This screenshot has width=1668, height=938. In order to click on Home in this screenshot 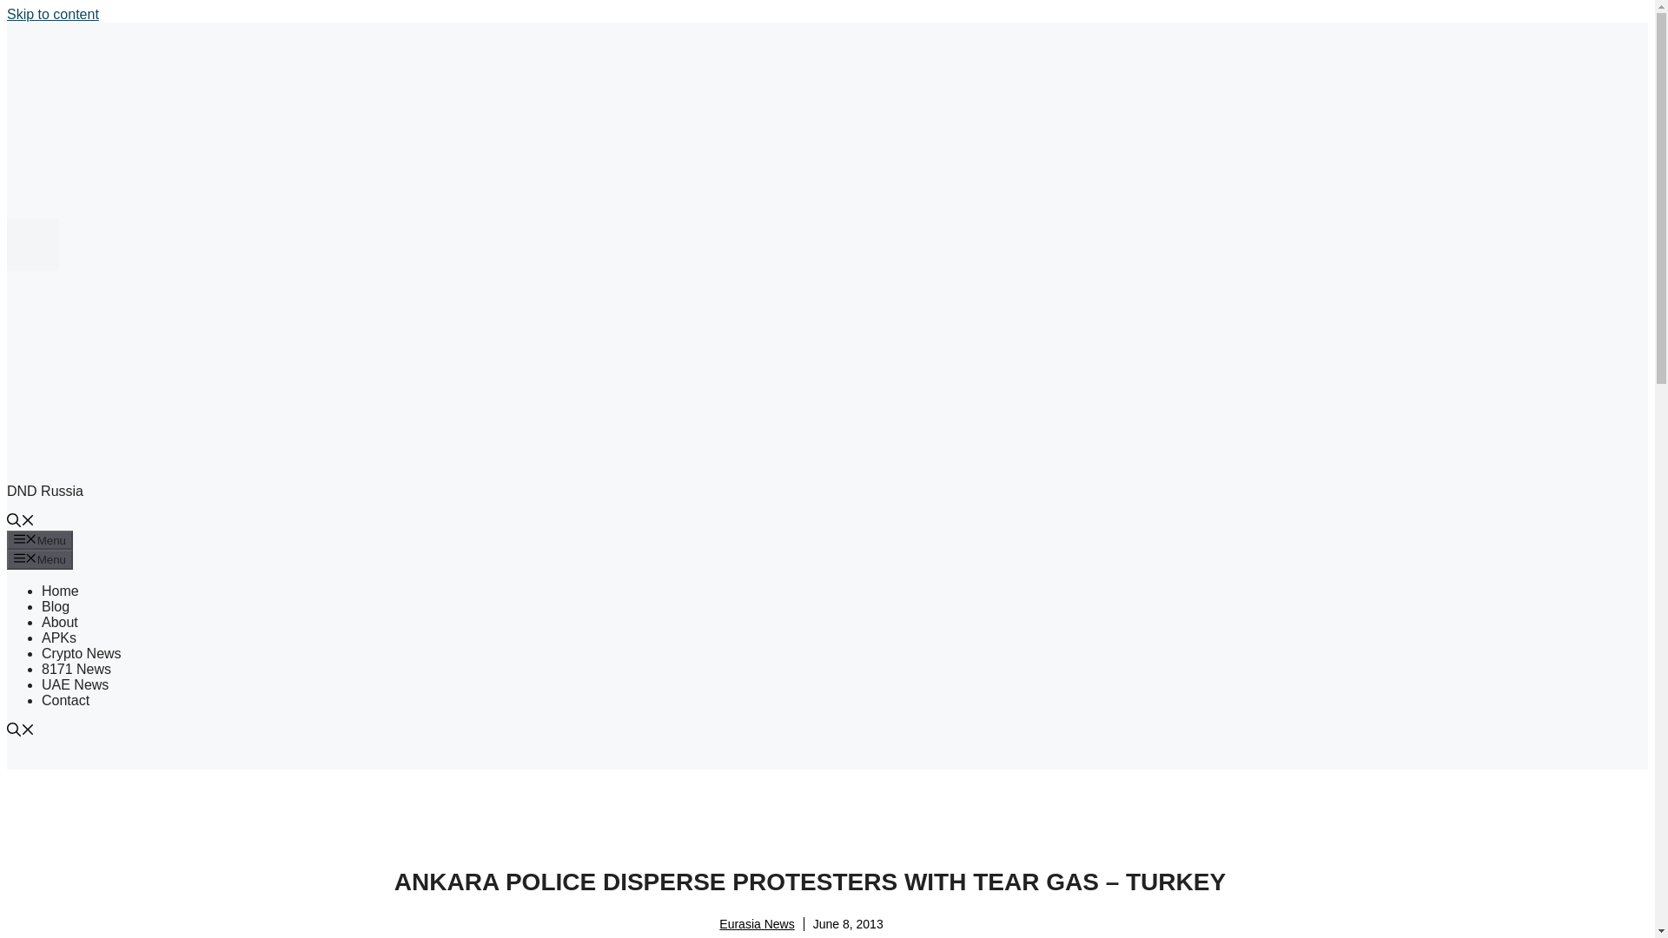, I will do `click(60, 591)`.